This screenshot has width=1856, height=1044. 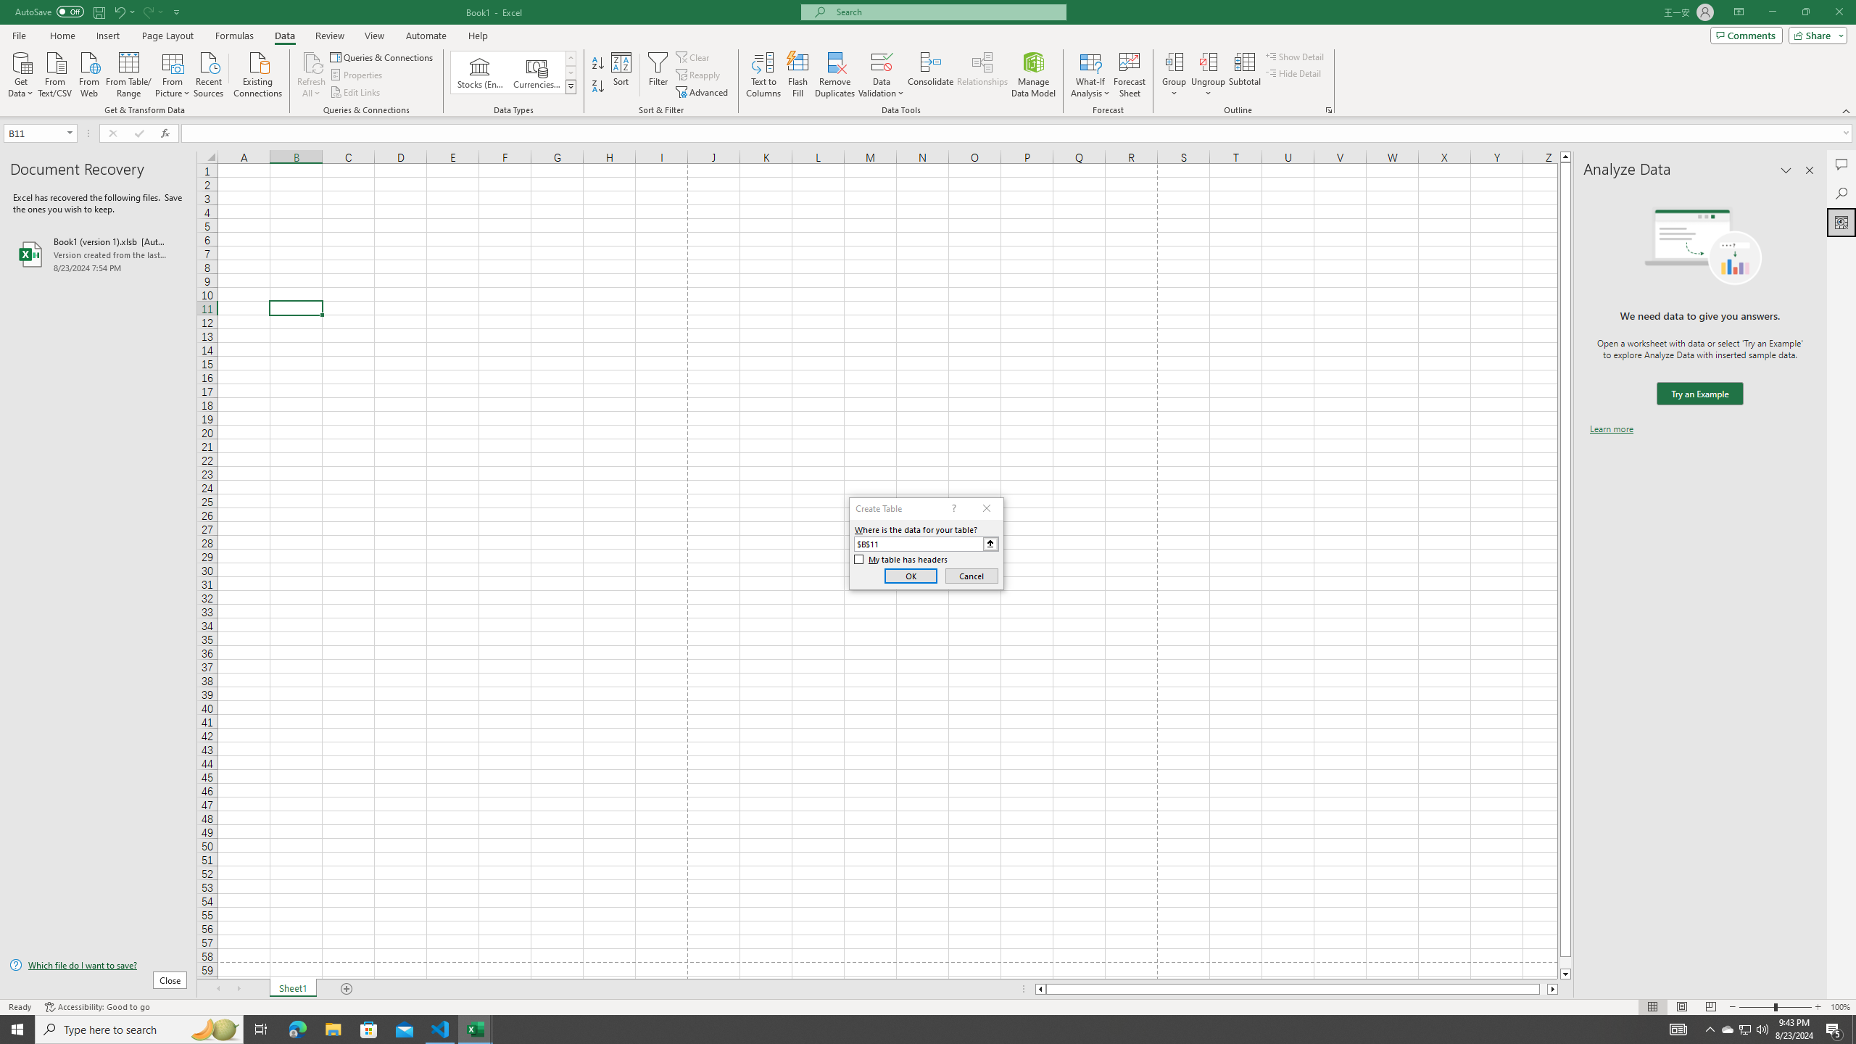 I want to click on Filter, so click(x=658, y=75).